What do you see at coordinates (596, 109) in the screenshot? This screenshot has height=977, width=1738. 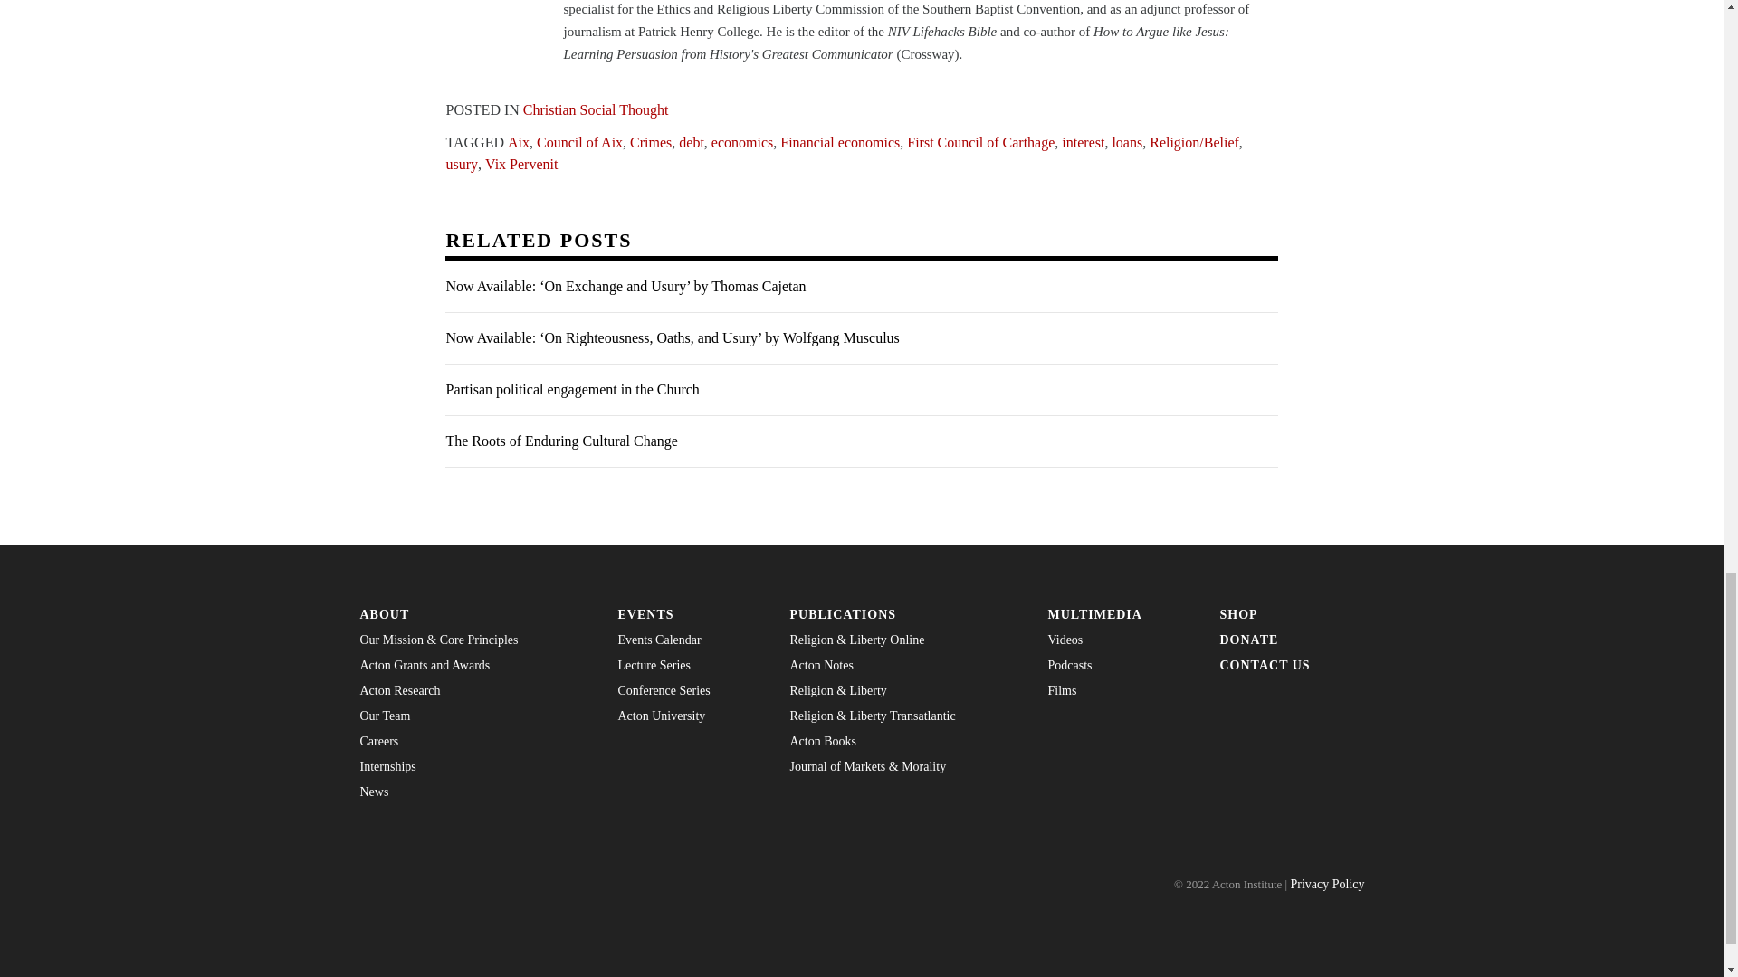 I see `Christian Social Thought` at bounding box center [596, 109].